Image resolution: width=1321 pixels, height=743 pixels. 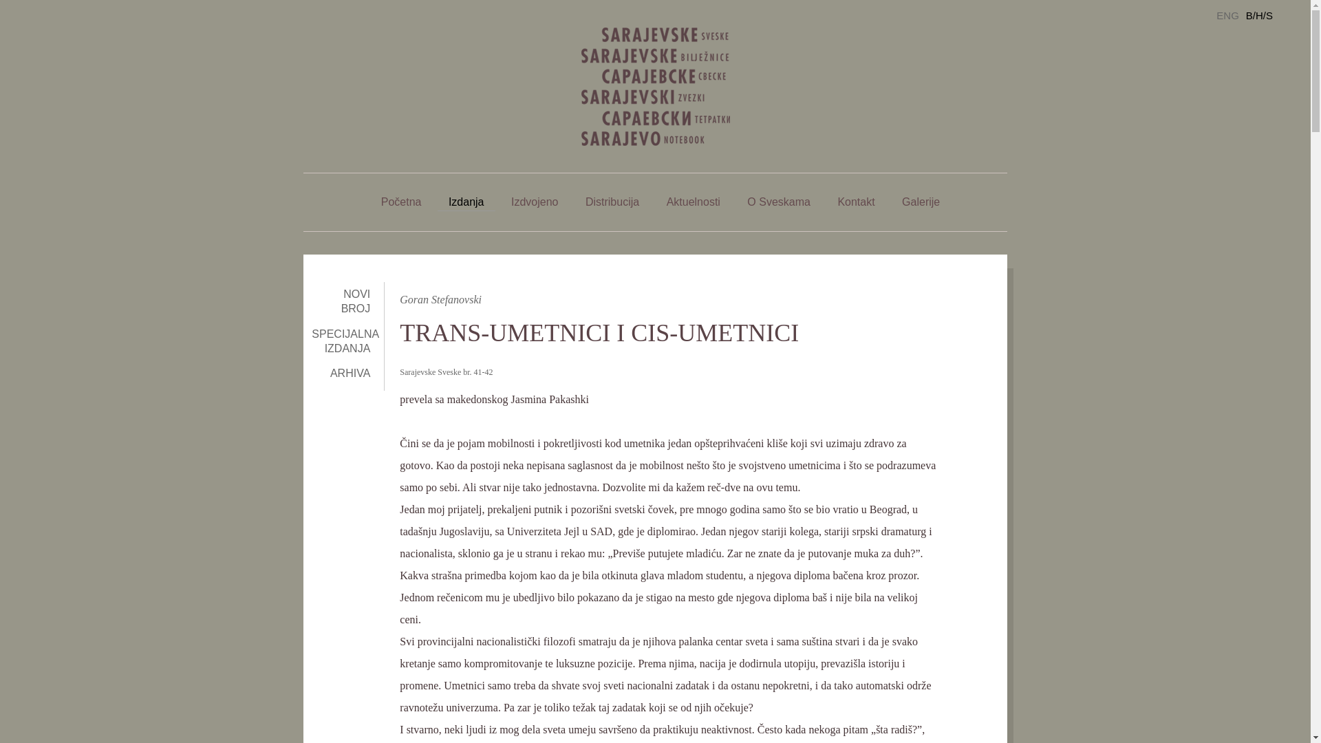 I want to click on ARHIVA, so click(x=350, y=373).